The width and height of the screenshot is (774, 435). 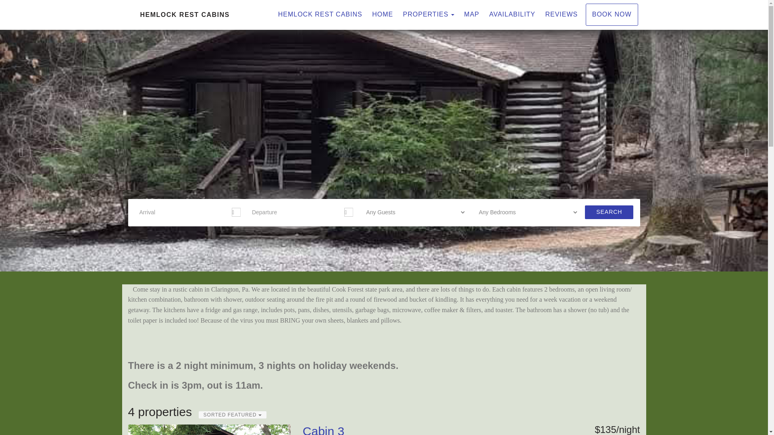 What do you see at coordinates (609, 212) in the screenshot?
I see `SEARCH` at bounding box center [609, 212].